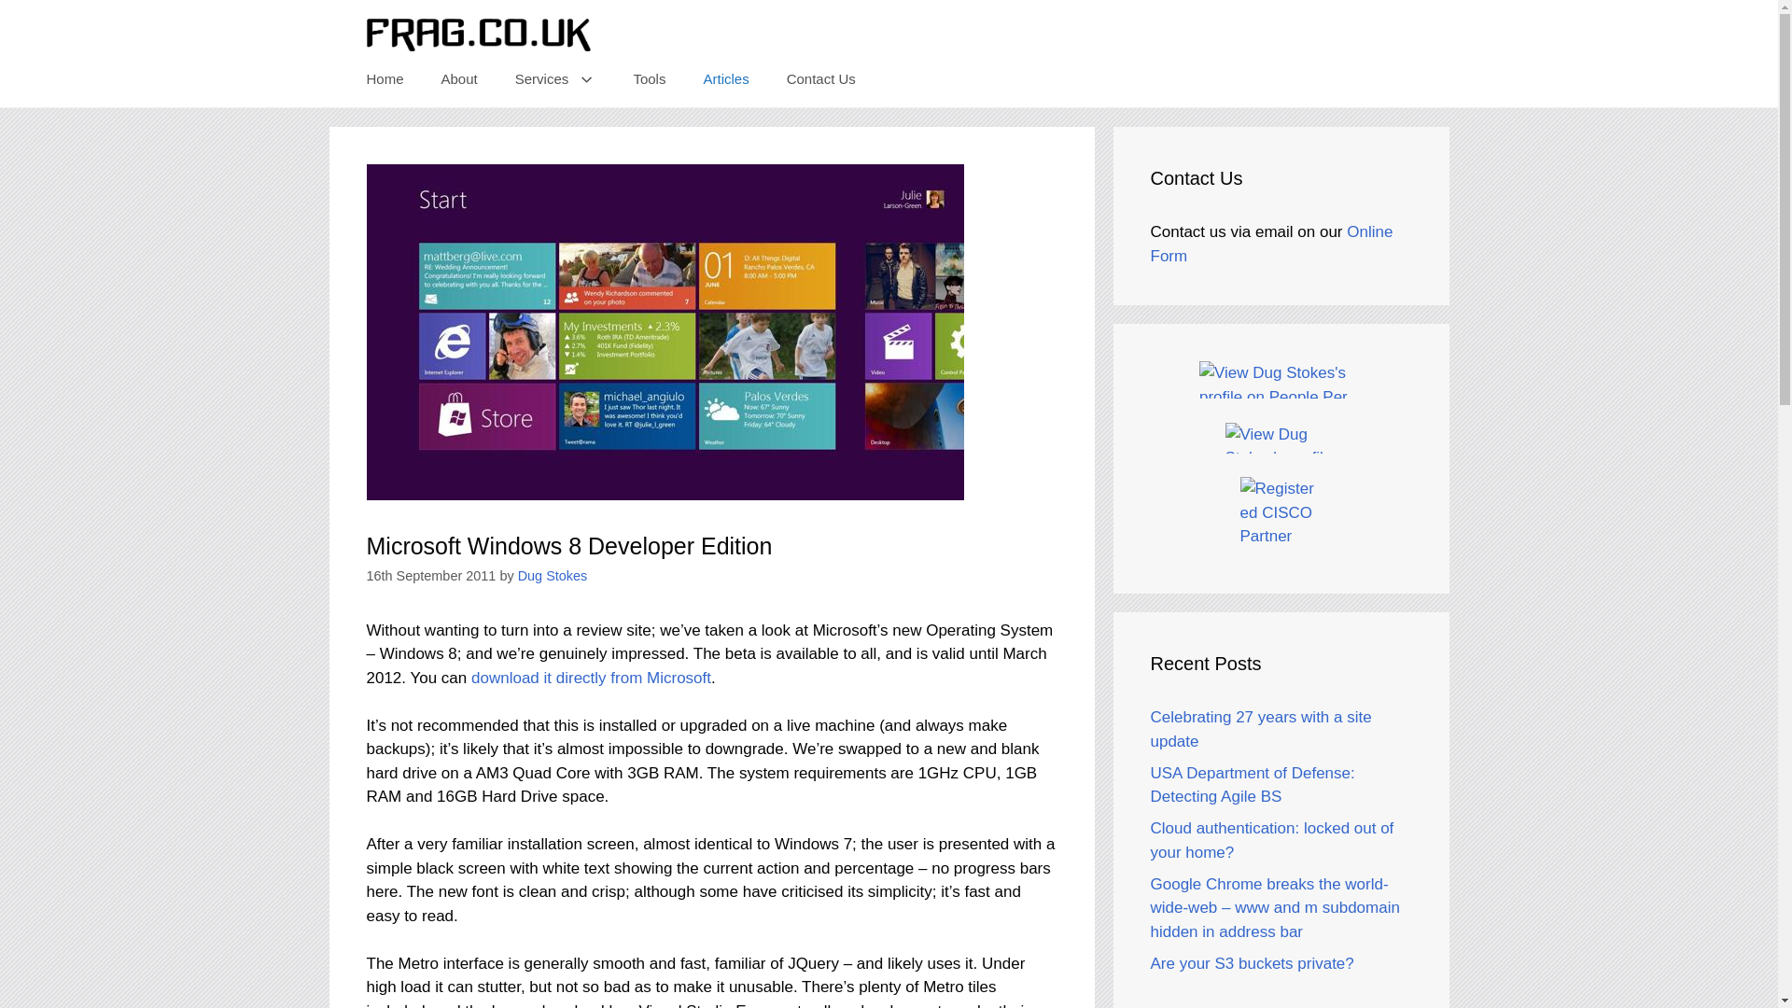 This screenshot has width=1792, height=1008. I want to click on download it directly from Microsoft, so click(591, 678).